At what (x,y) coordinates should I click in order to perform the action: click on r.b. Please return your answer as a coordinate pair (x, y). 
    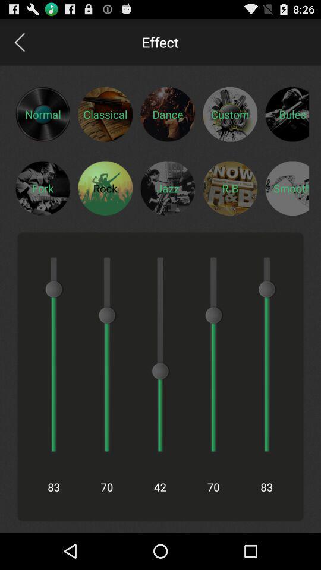
    Looking at the image, I should click on (230, 188).